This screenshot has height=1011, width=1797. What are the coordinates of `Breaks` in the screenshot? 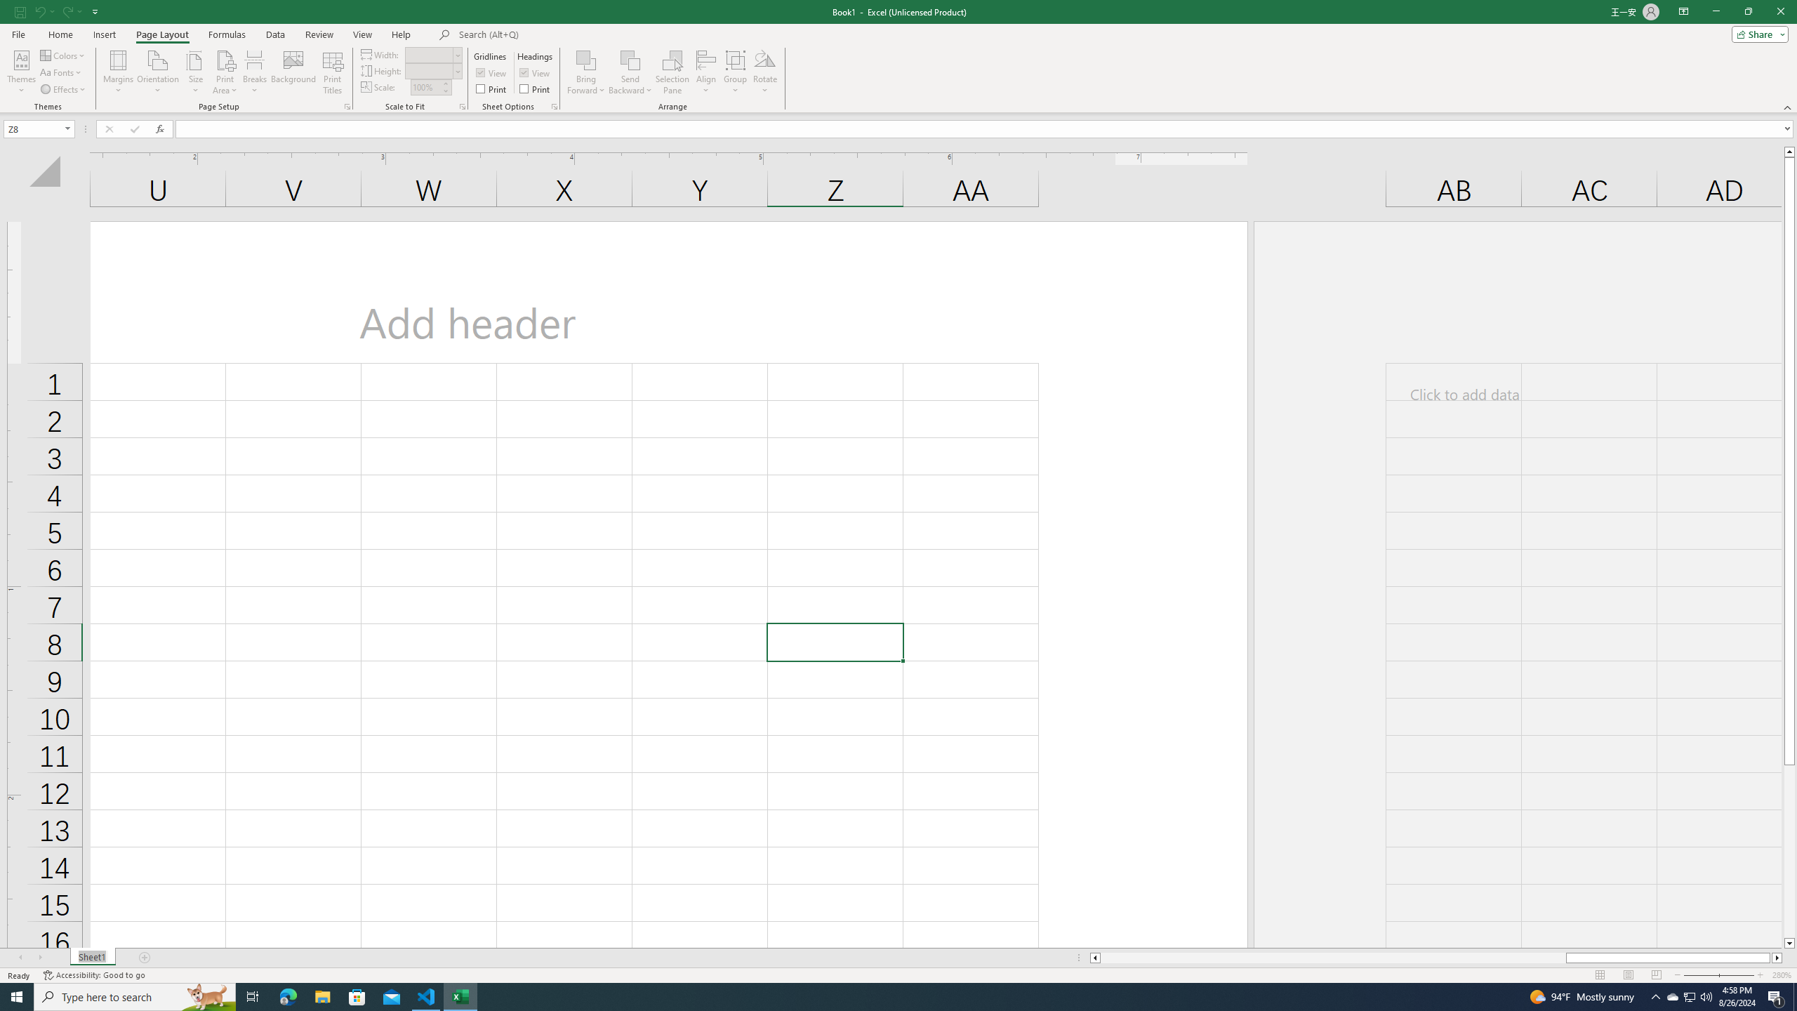 It's located at (256, 72).